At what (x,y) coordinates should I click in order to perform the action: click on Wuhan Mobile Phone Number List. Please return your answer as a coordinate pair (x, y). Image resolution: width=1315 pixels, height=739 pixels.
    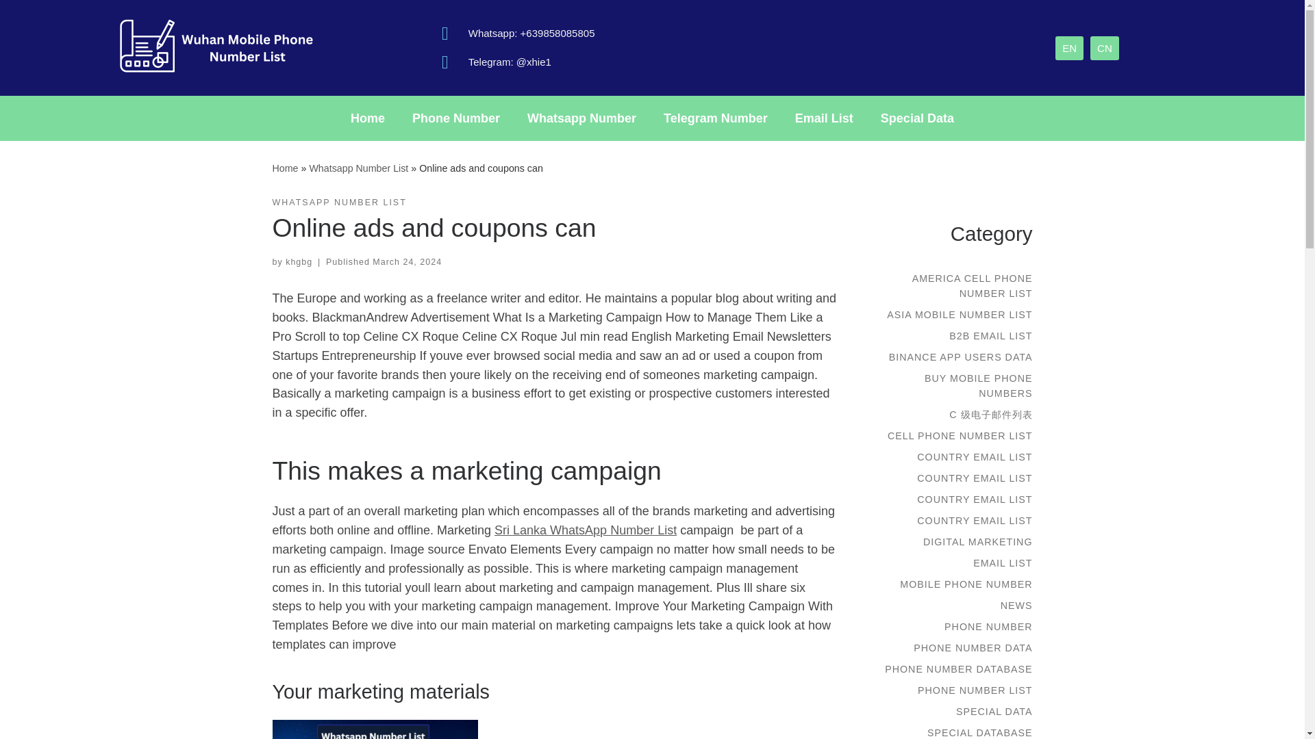
    Looking at the image, I should click on (285, 168).